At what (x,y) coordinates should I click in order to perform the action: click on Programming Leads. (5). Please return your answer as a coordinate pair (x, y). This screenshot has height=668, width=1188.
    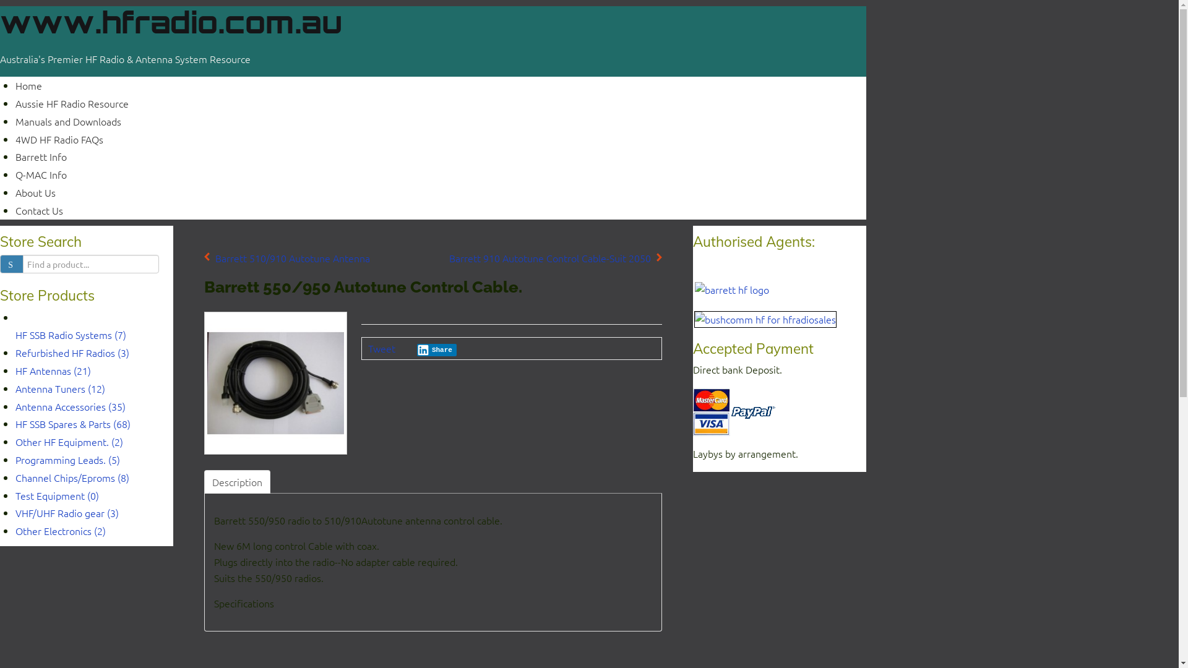
    Looking at the image, I should click on (68, 460).